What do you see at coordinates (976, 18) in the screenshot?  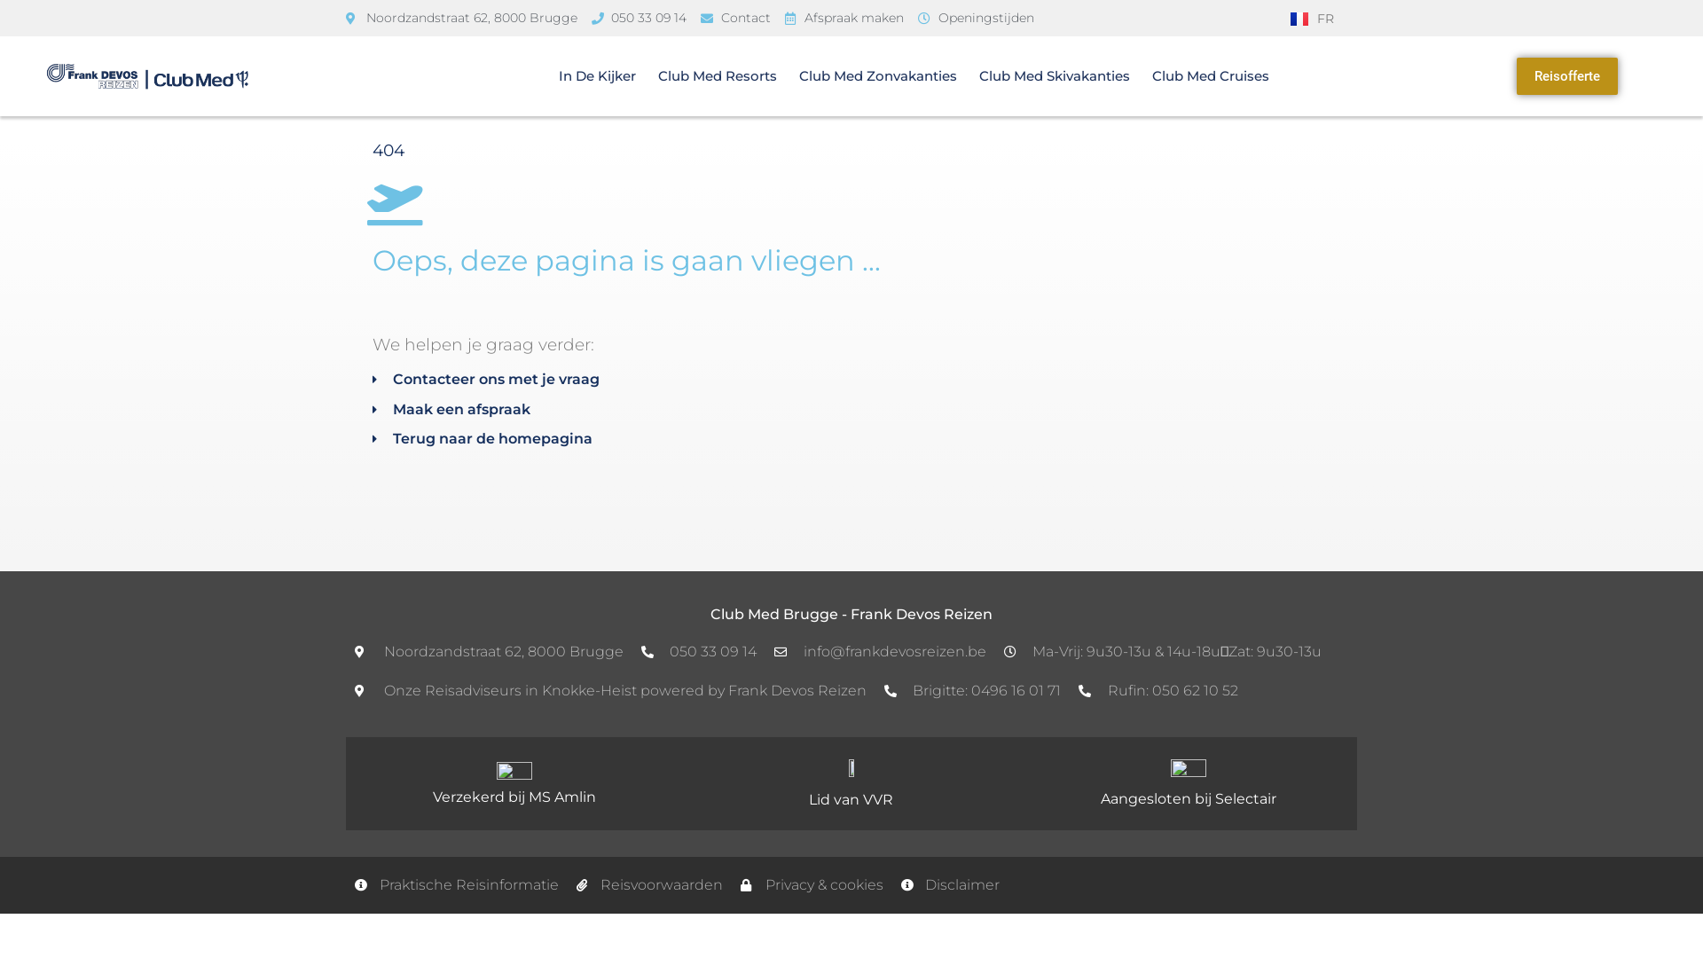 I see `Openingstijden` at bounding box center [976, 18].